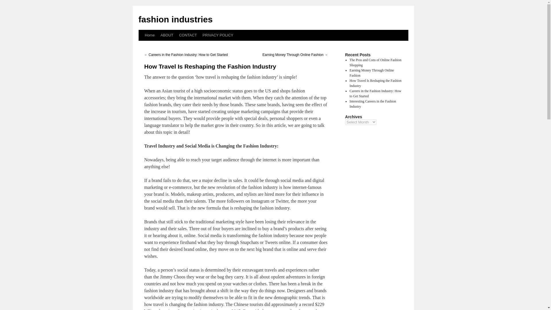 Image resolution: width=551 pixels, height=310 pixels. Describe the element at coordinates (375, 63) in the screenshot. I see `The Pros and Cons of Online Fashion Shopping` at that location.